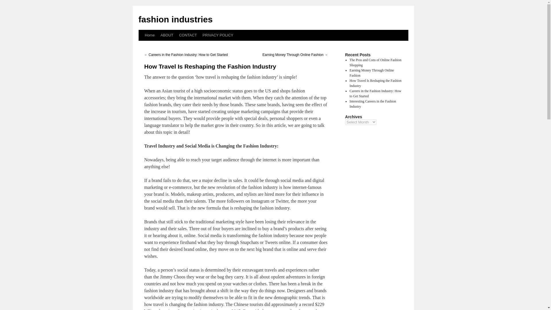 Image resolution: width=551 pixels, height=310 pixels. Describe the element at coordinates (375, 63) in the screenshot. I see `The Pros and Cons of Online Fashion Shopping` at that location.